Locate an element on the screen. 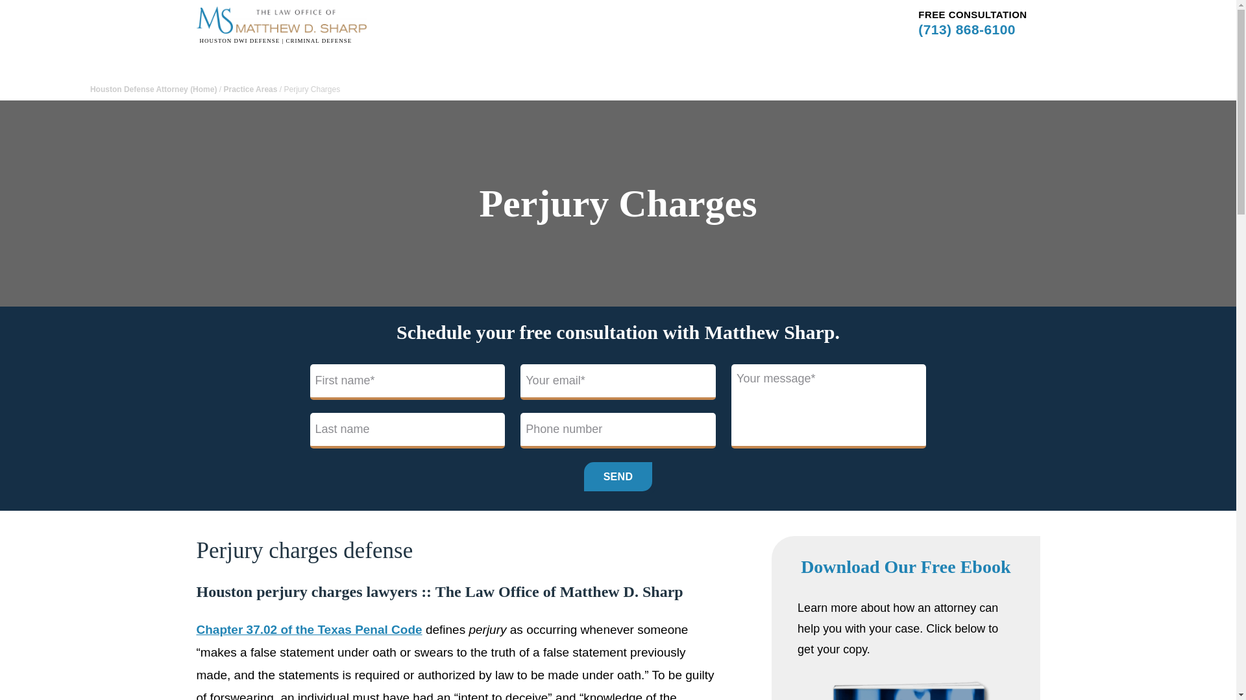 The height and width of the screenshot is (700, 1246). Resources is located at coordinates (709, 13).